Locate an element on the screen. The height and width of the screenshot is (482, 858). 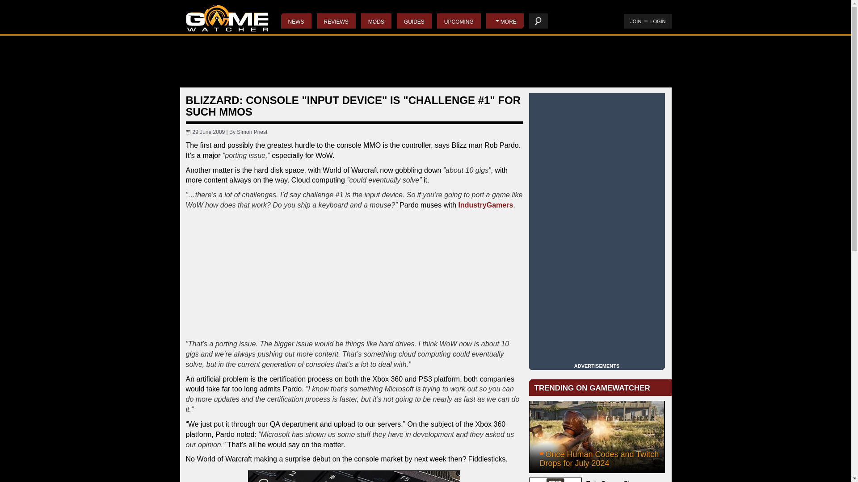
JOIN is located at coordinates (635, 21).